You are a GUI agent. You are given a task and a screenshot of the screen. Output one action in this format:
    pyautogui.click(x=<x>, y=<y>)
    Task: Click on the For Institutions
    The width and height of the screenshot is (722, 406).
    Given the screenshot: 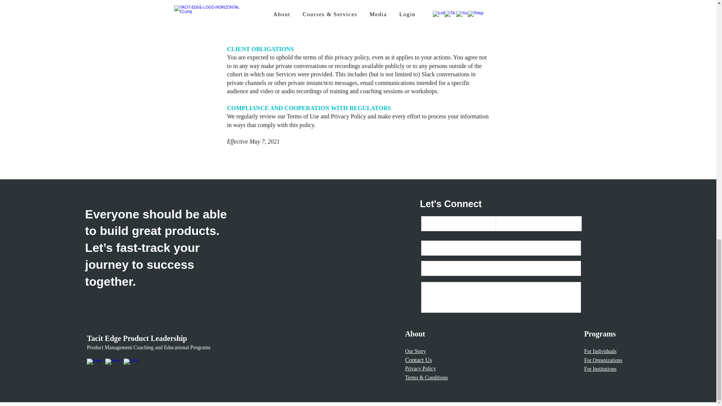 What is the action you would take?
    pyautogui.click(x=600, y=369)
    